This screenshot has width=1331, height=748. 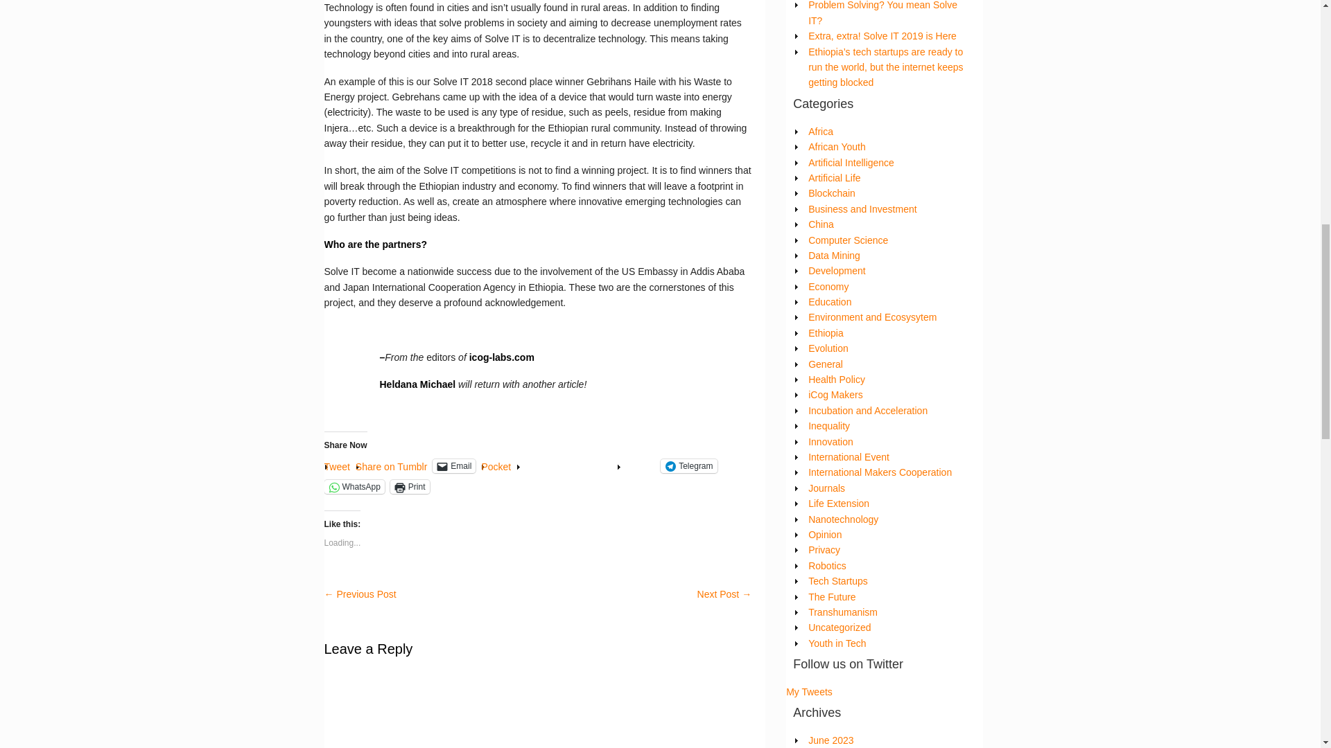 I want to click on Click to print, so click(x=410, y=486).